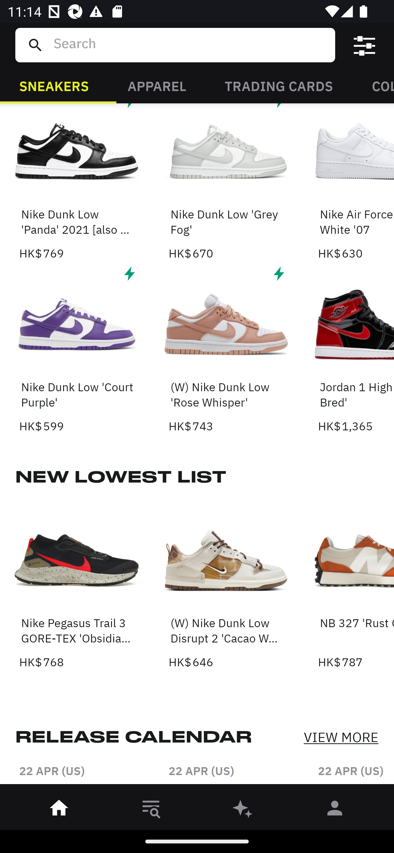 The image size is (394, 853). Describe the element at coordinates (151, 810) in the screenshot. I see `󱎸` at that location.